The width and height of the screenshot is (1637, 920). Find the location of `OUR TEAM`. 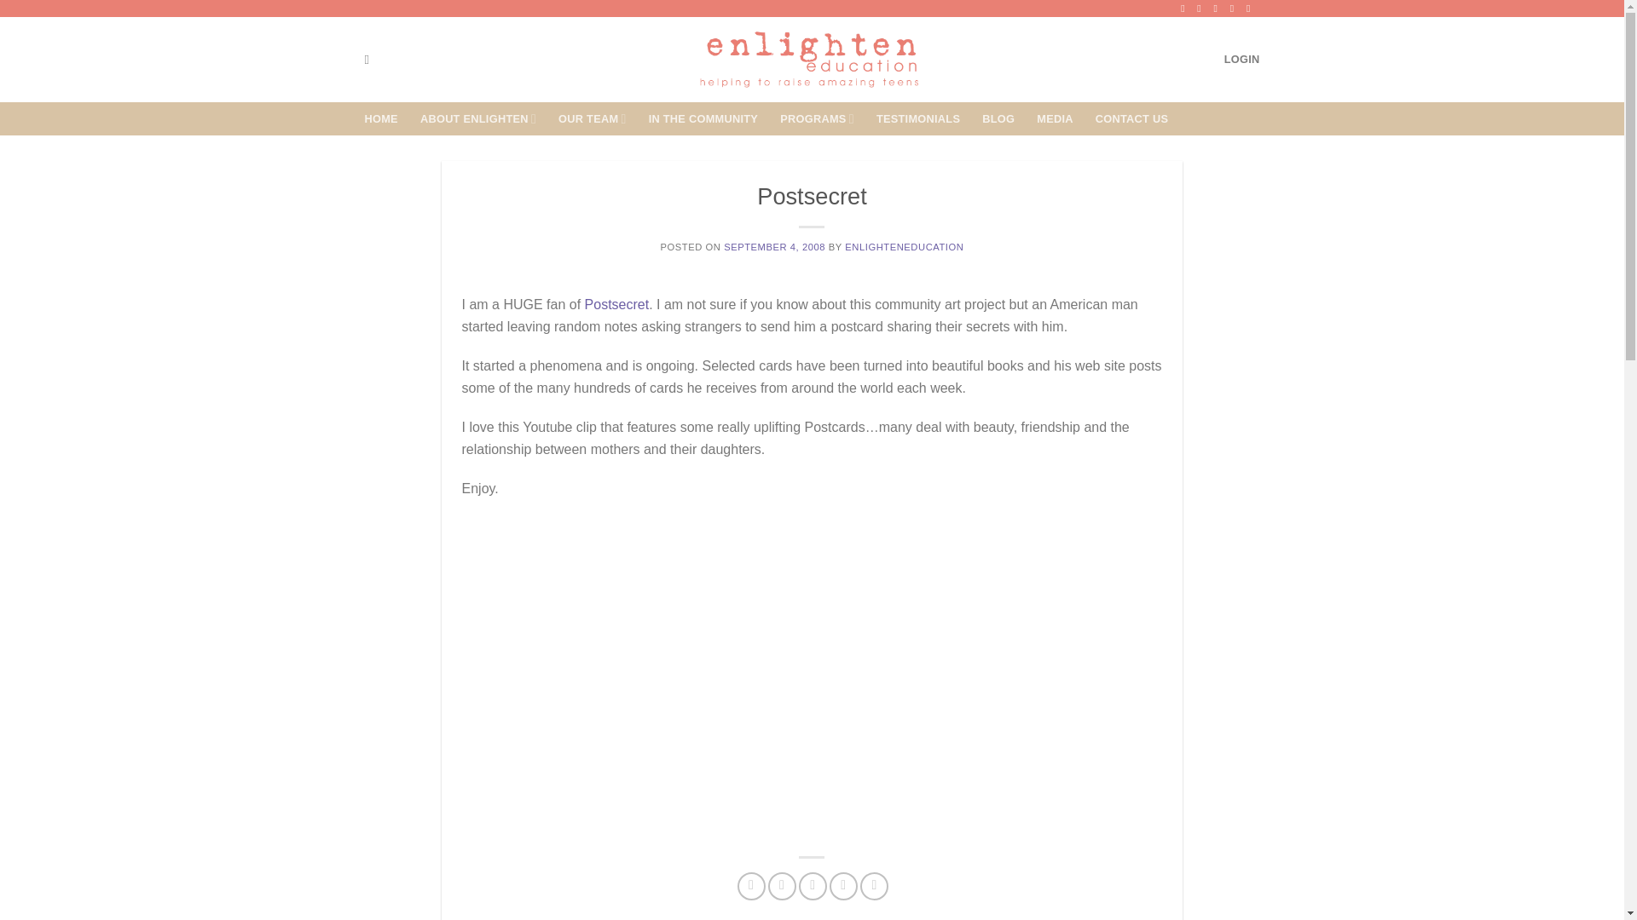

OUR TEAM is located at coordinates (592, 118).